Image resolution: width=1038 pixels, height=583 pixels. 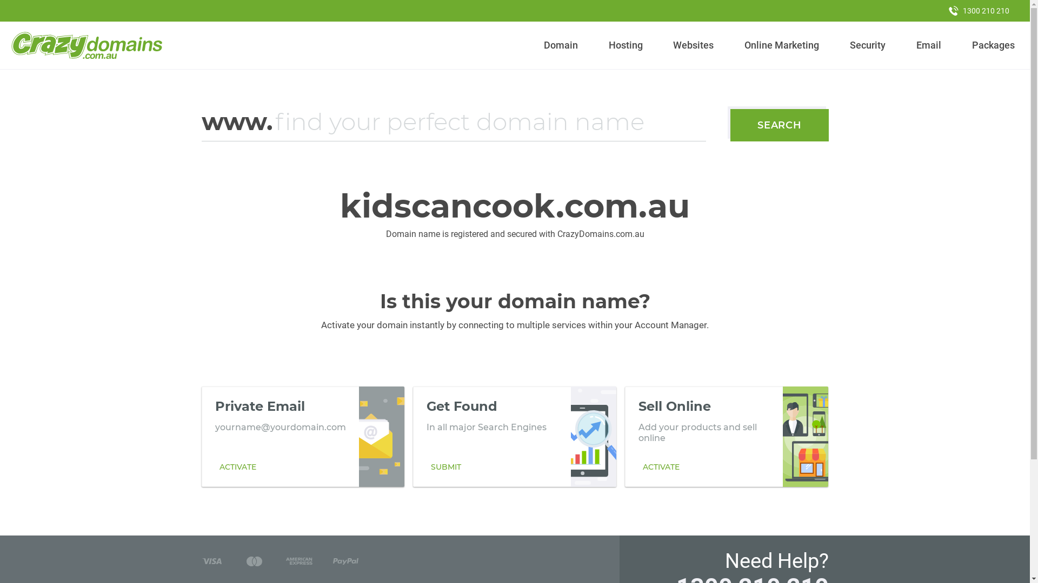 I want to click on Get Found
In all major Search Engines
SUBMIT, so click(x=515, y=437).